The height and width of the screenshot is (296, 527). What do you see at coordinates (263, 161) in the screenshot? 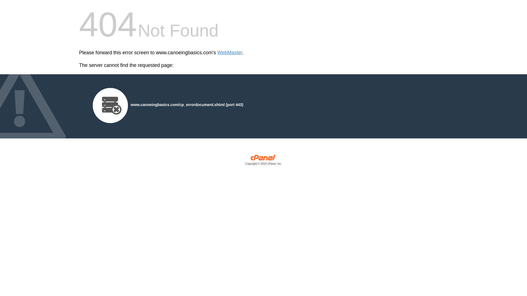
I see `cPanel, Inc.` at bounding box center [263, 161].